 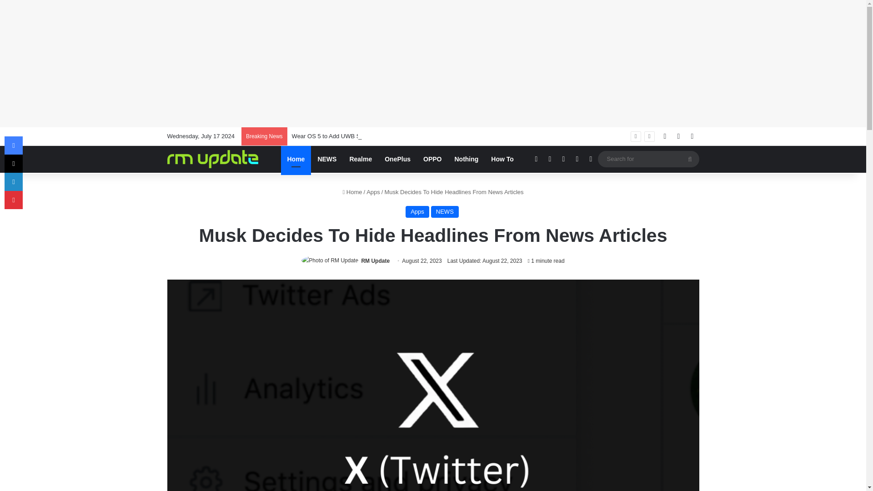 I want to click on NEWS, so click(x=445, y=212).